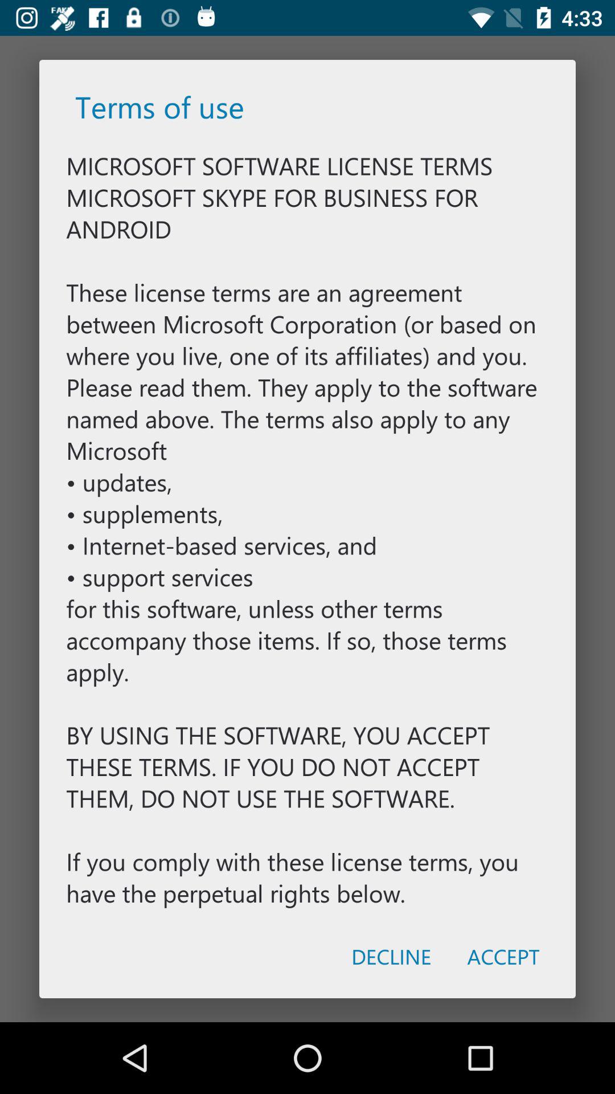 This screenshot has width=615, height=1094. I want to click on click app below the microsoft software license icon, so click(503, 956).